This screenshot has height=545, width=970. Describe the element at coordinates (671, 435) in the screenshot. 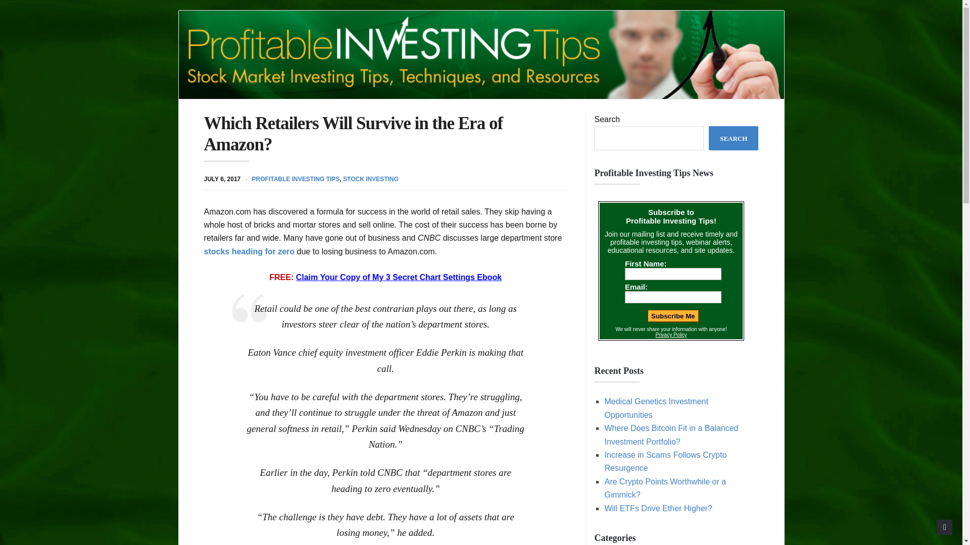

I see `Where Does Bitcoin Fit in a Balanced Investment Portfolio?` at that location.